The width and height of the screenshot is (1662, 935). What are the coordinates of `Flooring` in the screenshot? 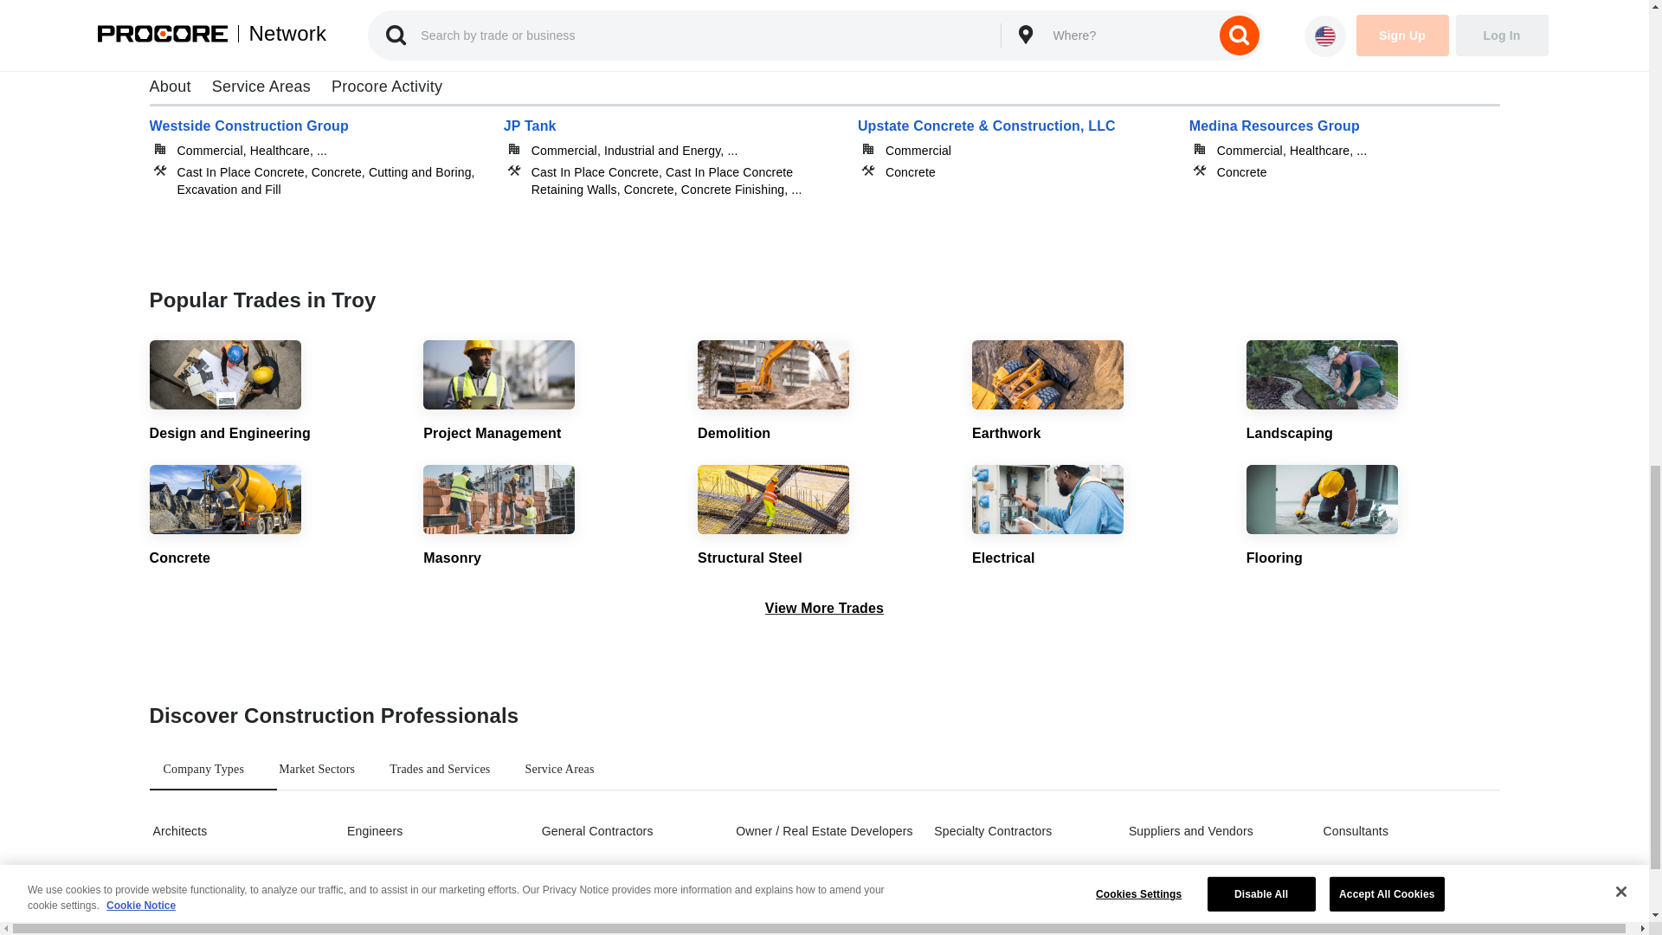 It's located at (1373, 516).